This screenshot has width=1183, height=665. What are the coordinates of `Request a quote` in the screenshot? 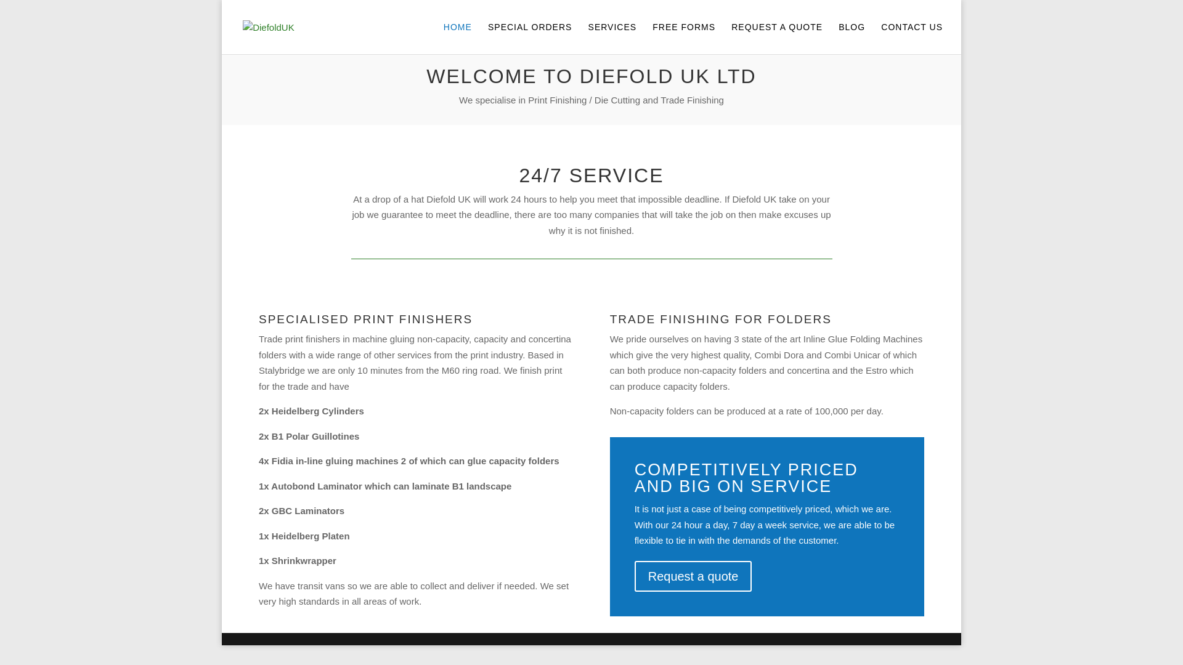 It's located at (693, 576).